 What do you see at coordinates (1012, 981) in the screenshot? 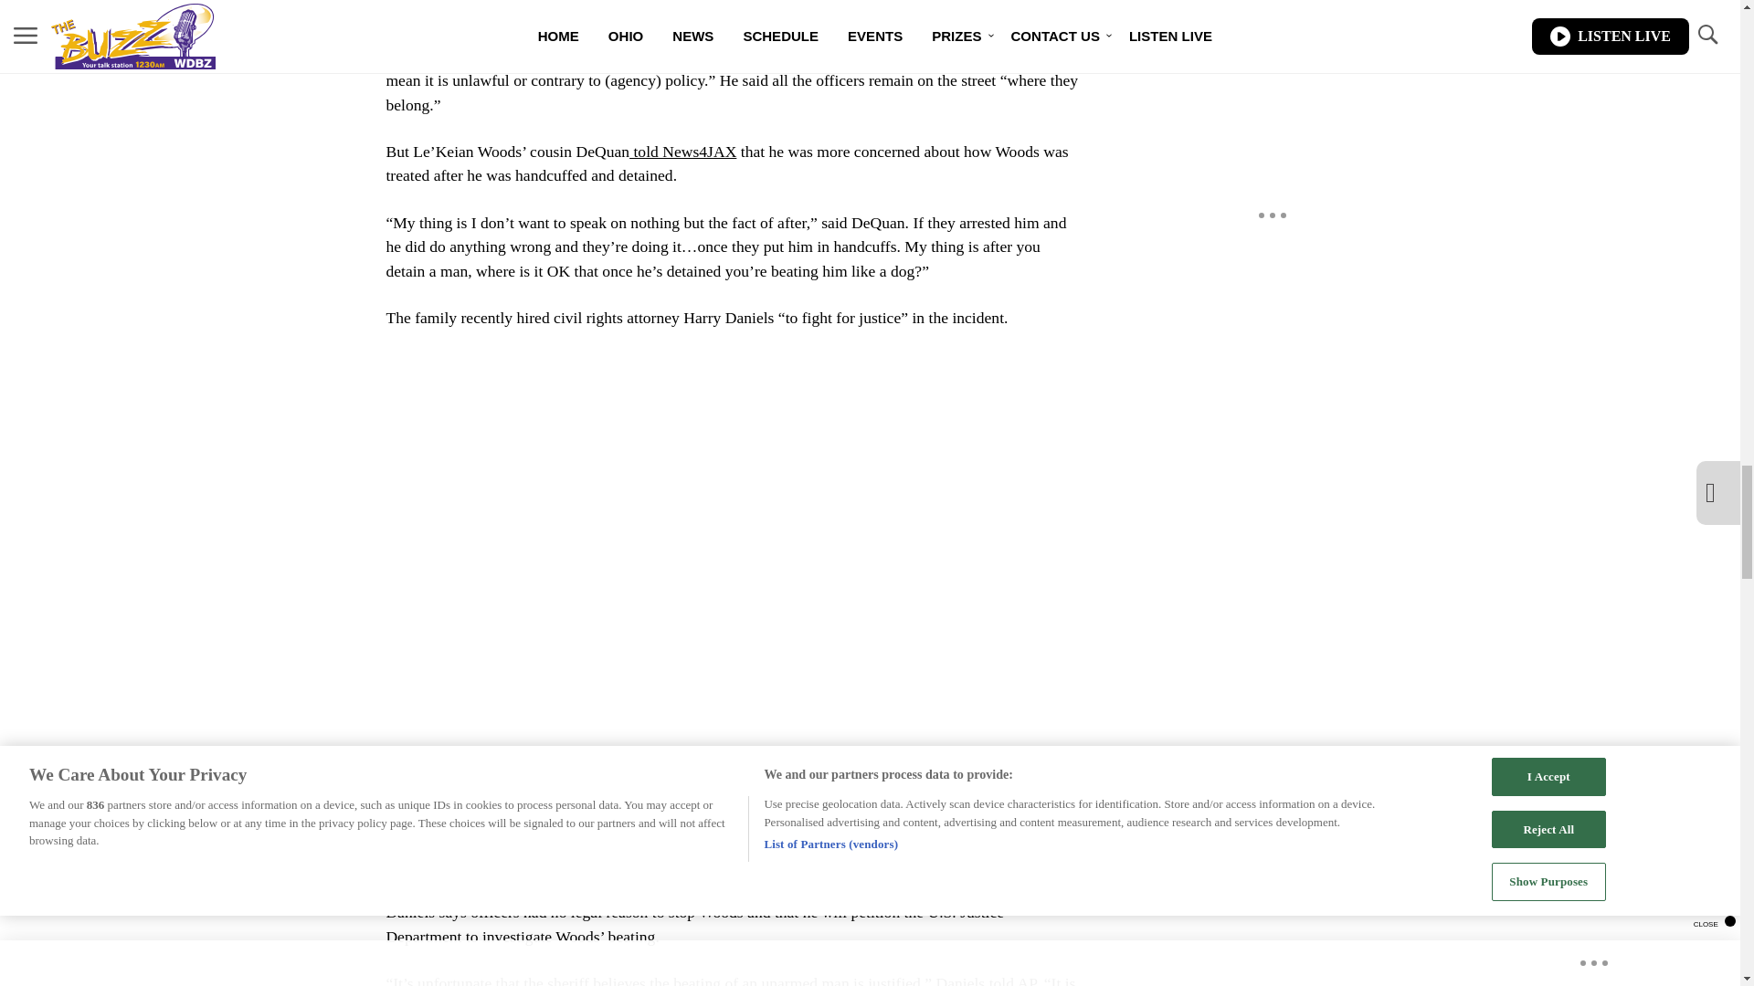
I see `told AP` at bounding box center [1012, 981].